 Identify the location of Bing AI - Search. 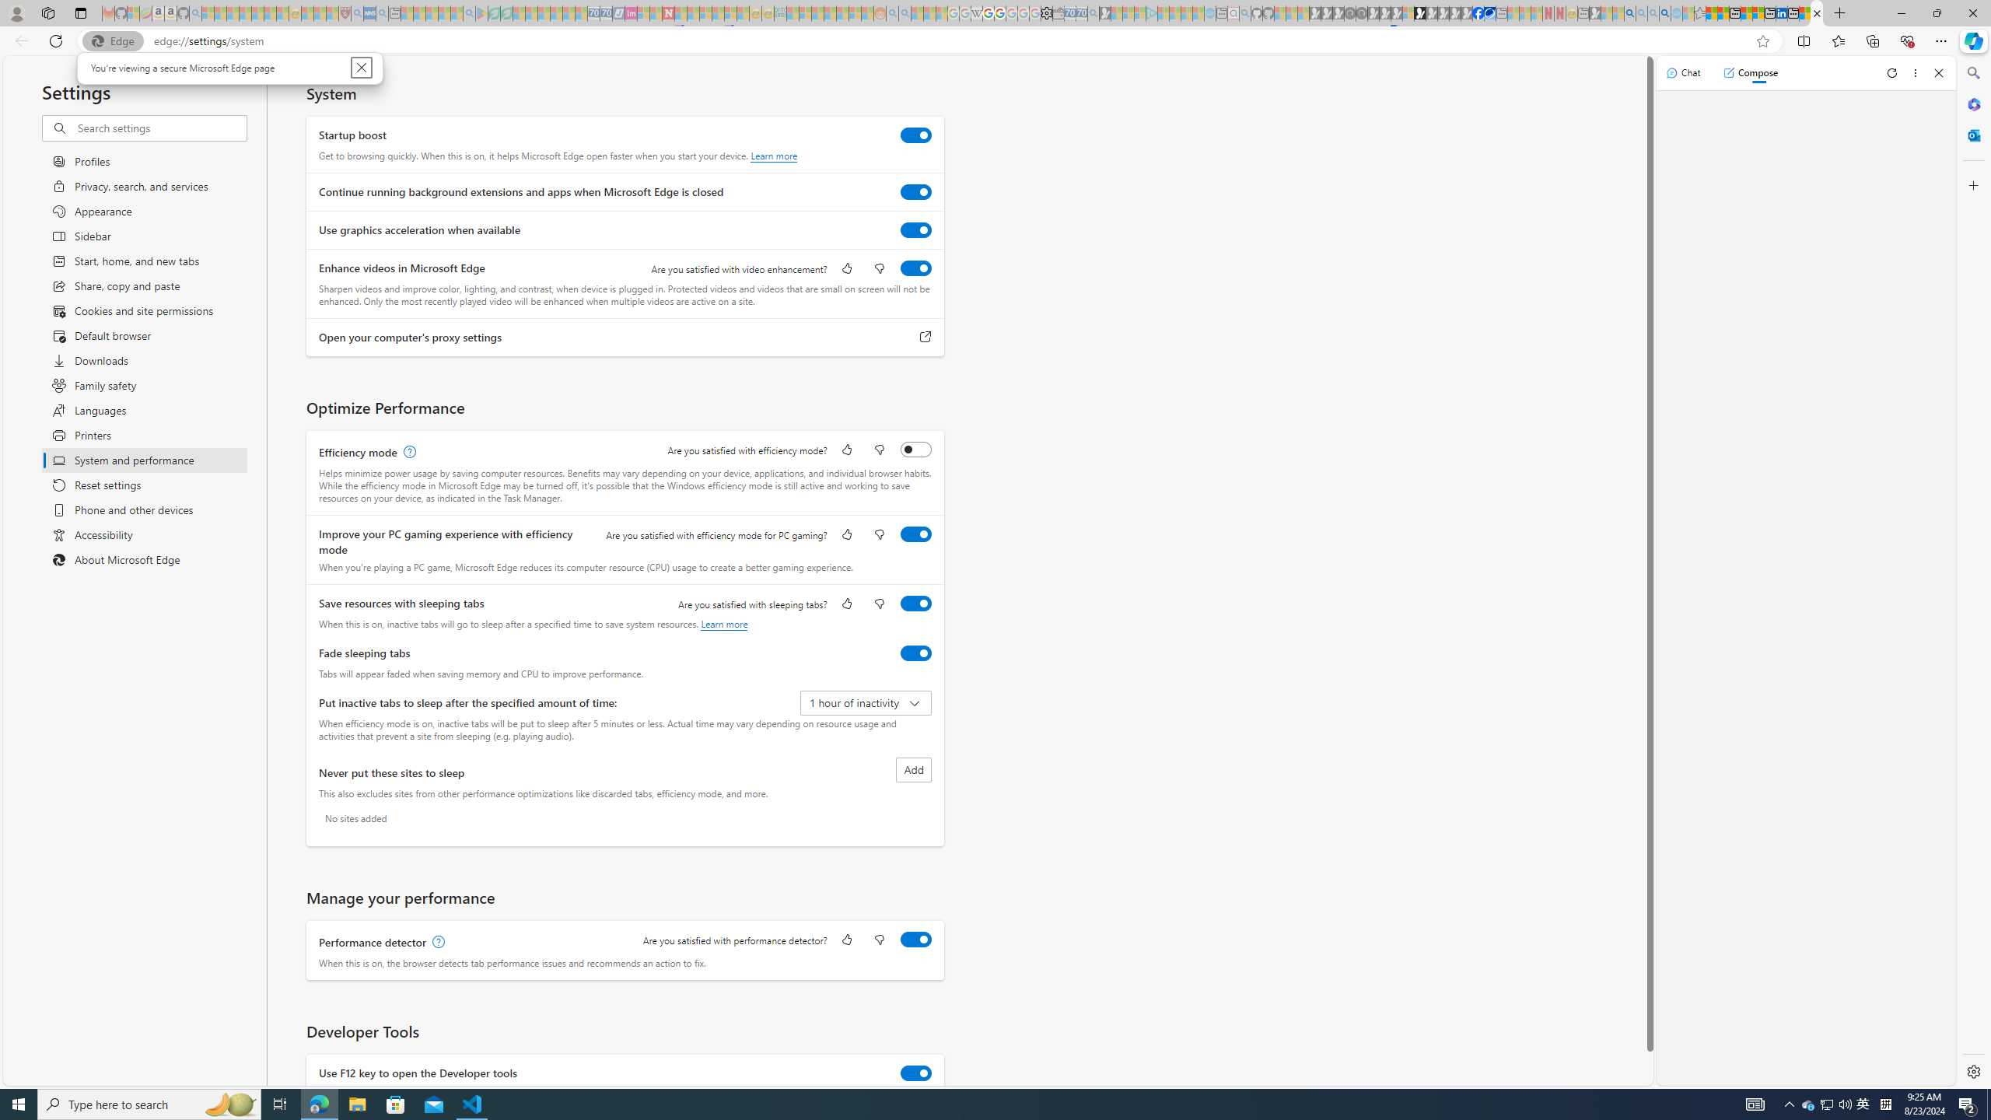
(1629, 13).